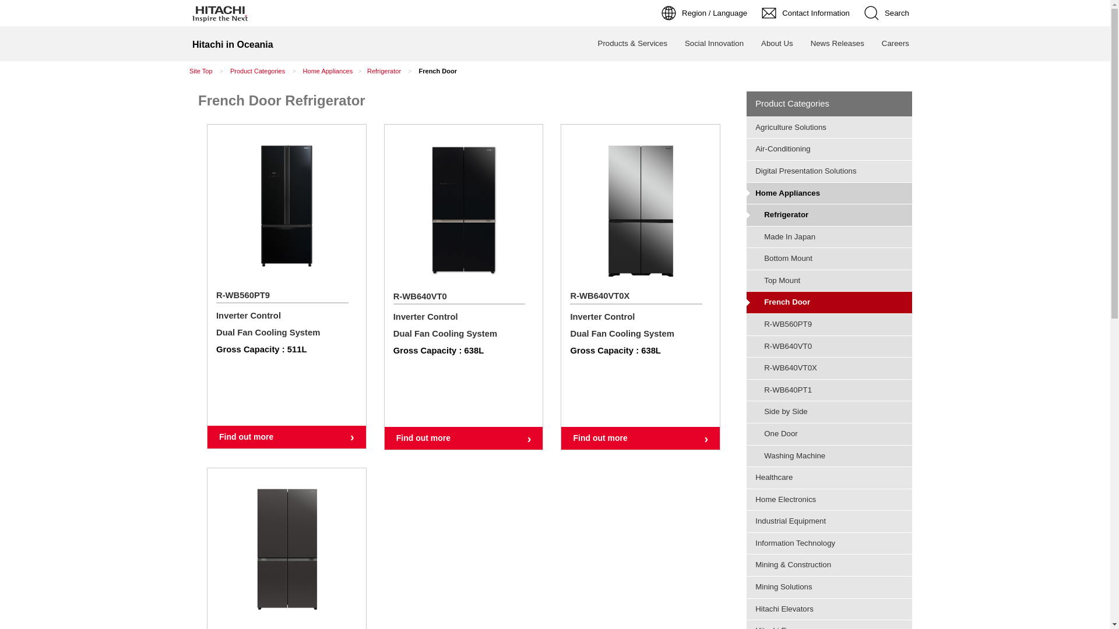  Describe the element at coordinates (829, 171) in the screenshot. I see `Digital Presentation Solutions` at that location.